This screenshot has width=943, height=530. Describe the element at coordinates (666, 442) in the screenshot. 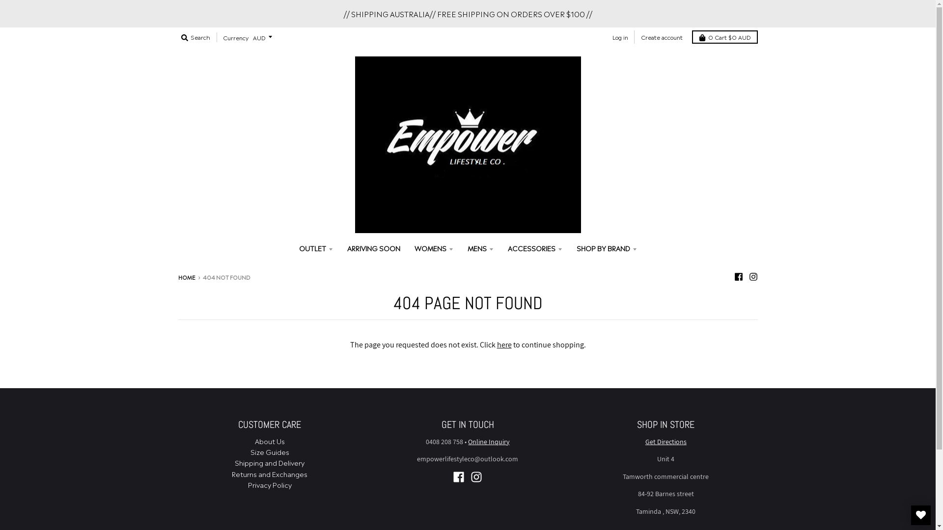

I see `Get Directions` at that location.